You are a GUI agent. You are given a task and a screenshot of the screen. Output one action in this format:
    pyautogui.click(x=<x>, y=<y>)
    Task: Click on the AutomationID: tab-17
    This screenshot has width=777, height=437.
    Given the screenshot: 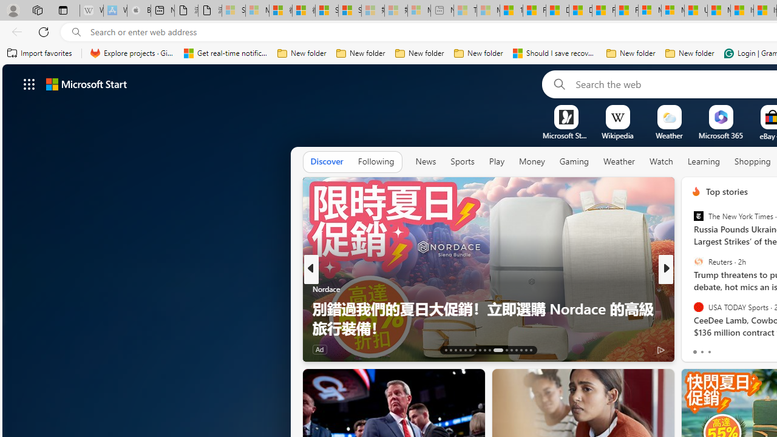 What is the action you would take?
    pyautogui.click(x=465, y=350)
    